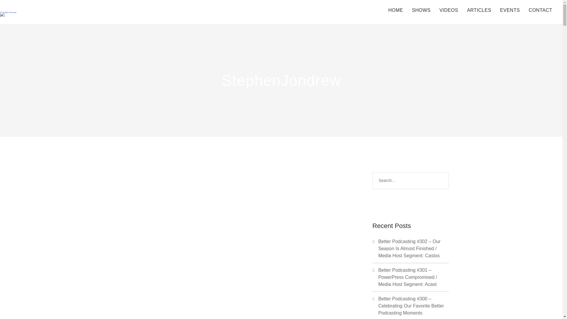 This screenshot has width=567, height=319. What do you see at coordinates (421, 10) in the screenshot?
I see `SHOWS` at bounding box center [421, 10].